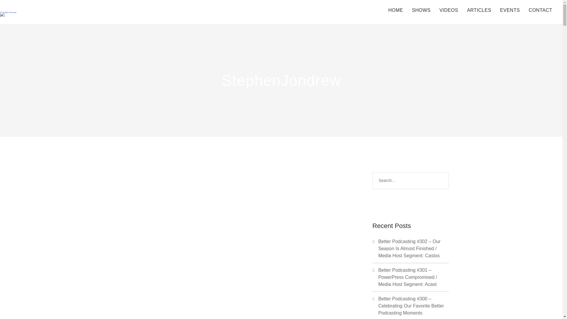 This screenshot has width=567, height=319. What do you see at coordinates (421, 10) in the screenshot?
I see `SHOWS` at bounding box center [421, 10].